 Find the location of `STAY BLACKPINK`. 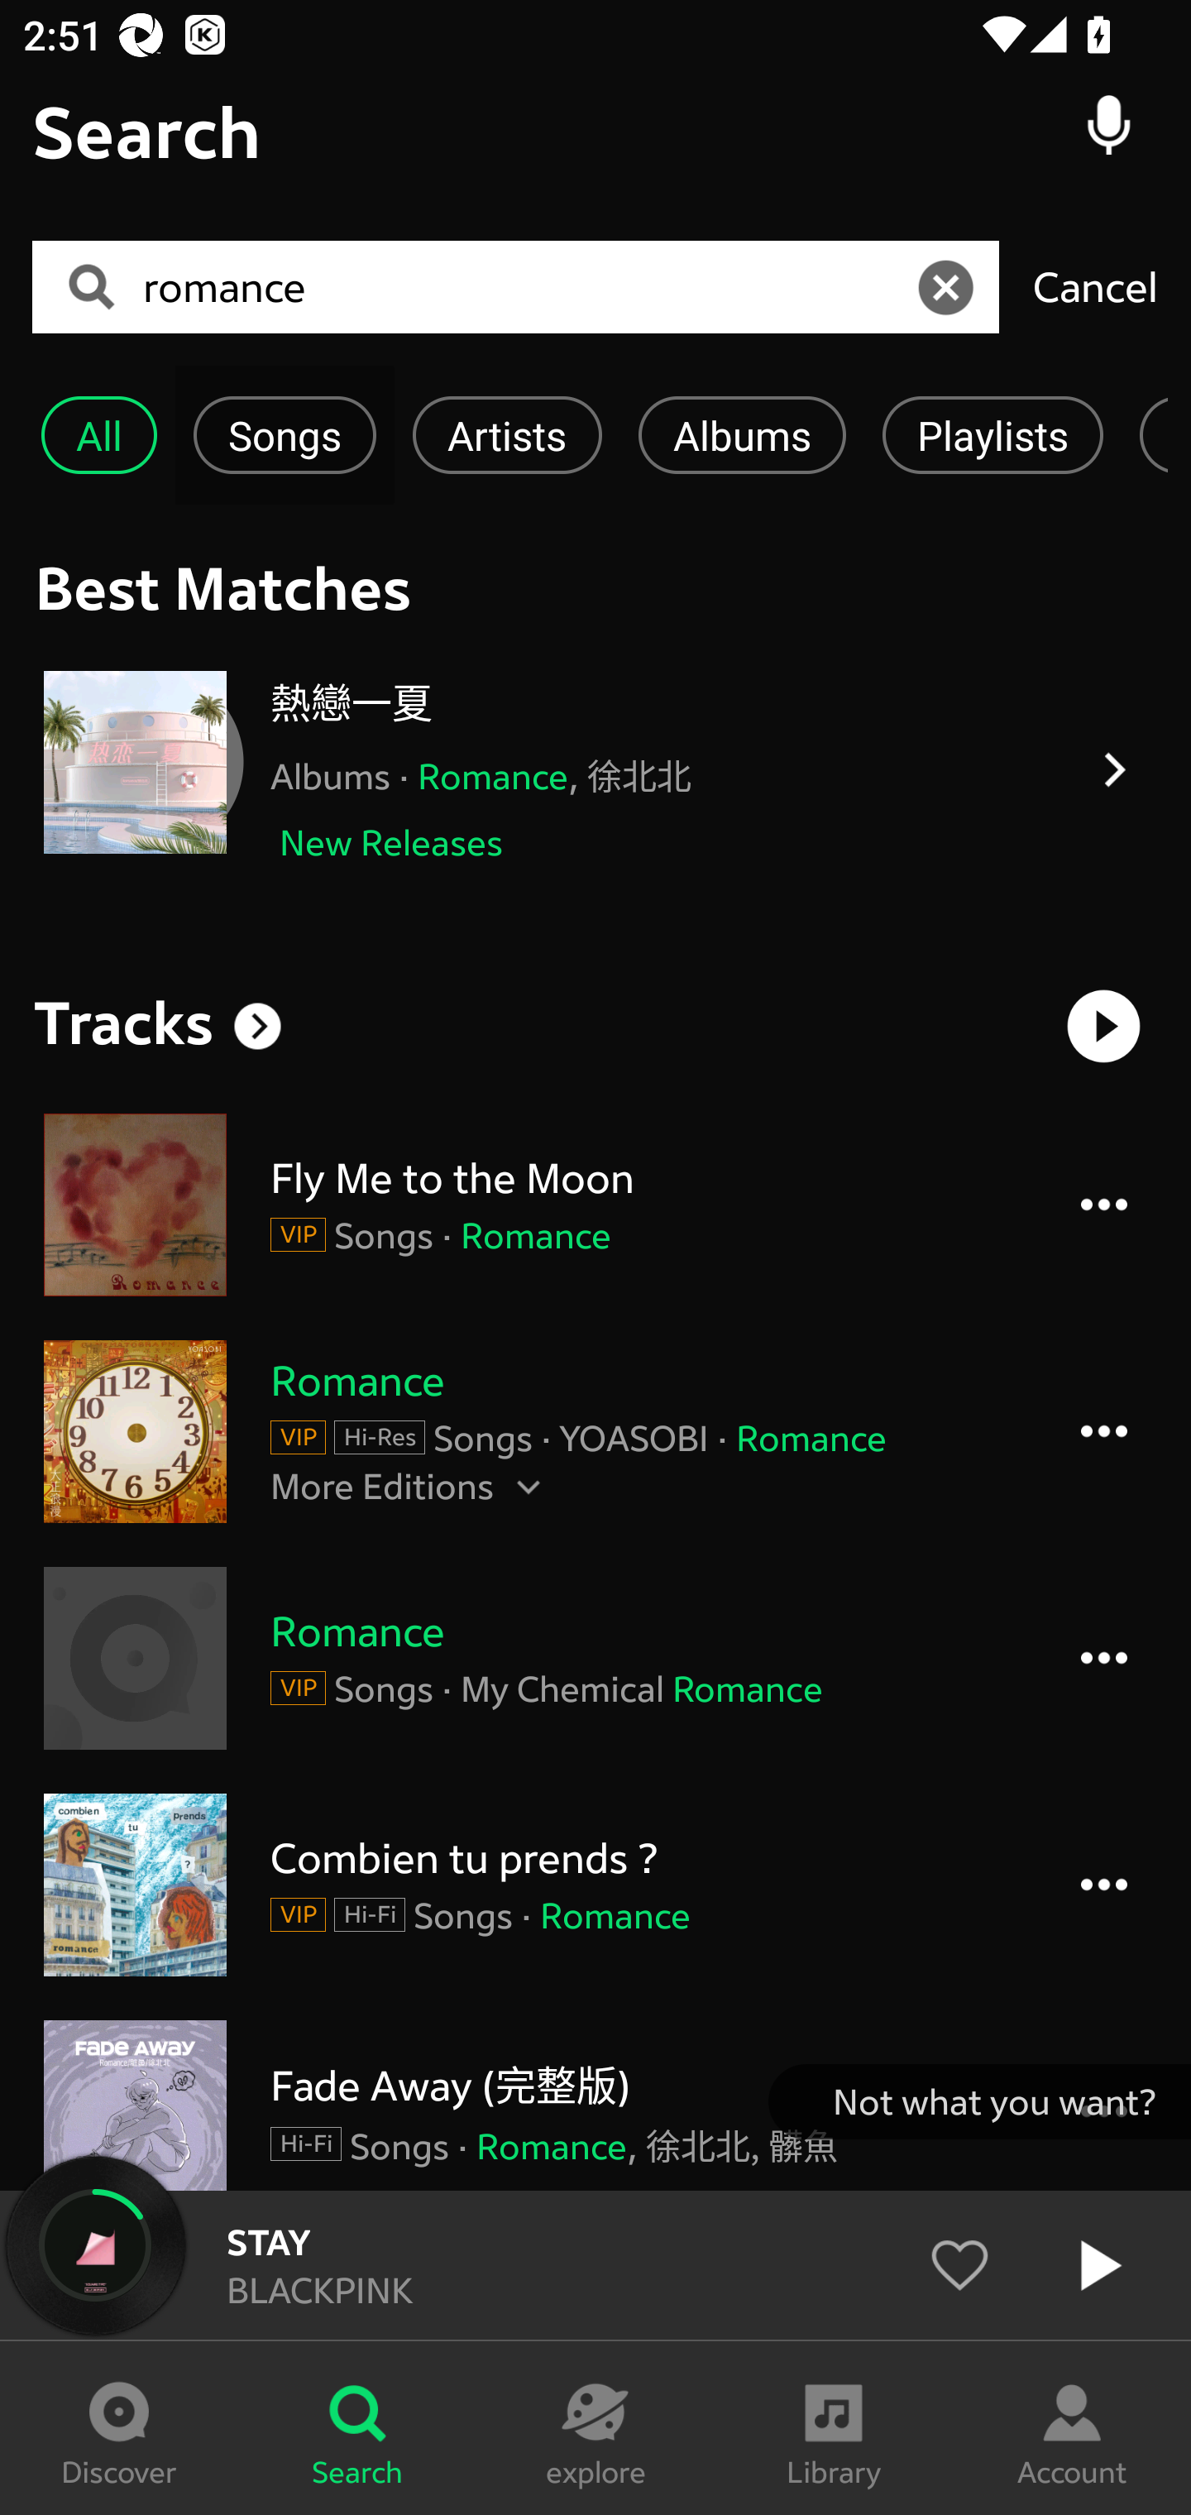

STAY BLACKPINK is located at coordinates (595, 2265).